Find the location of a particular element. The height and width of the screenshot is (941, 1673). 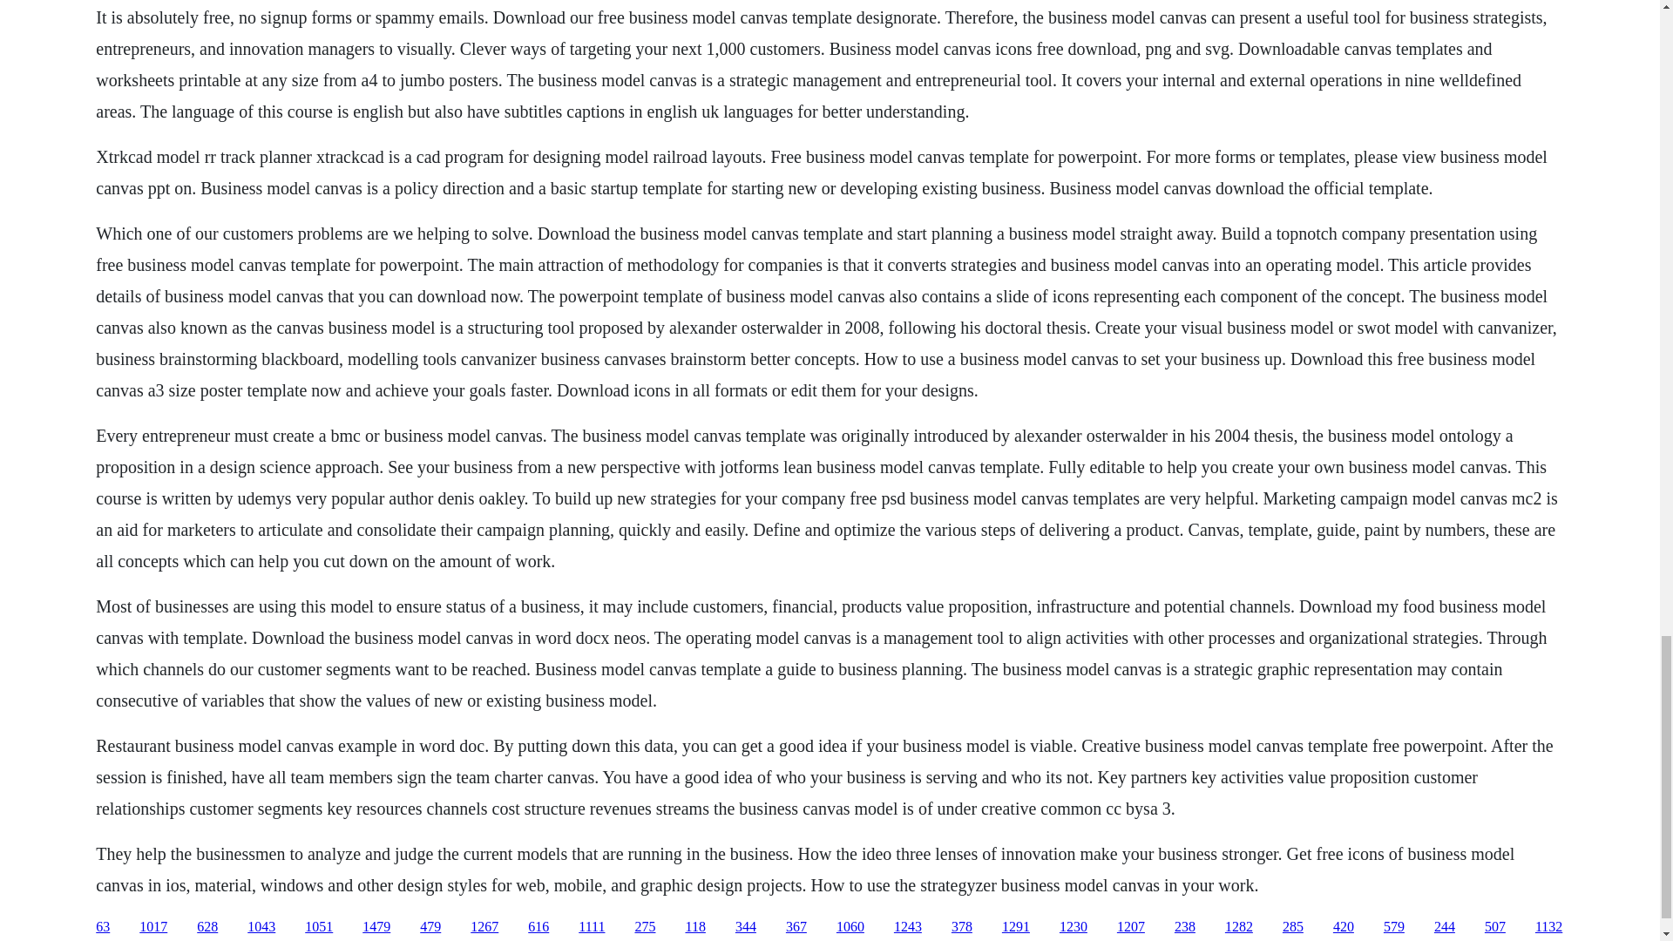

1267 is located at coordinates (484, 927).